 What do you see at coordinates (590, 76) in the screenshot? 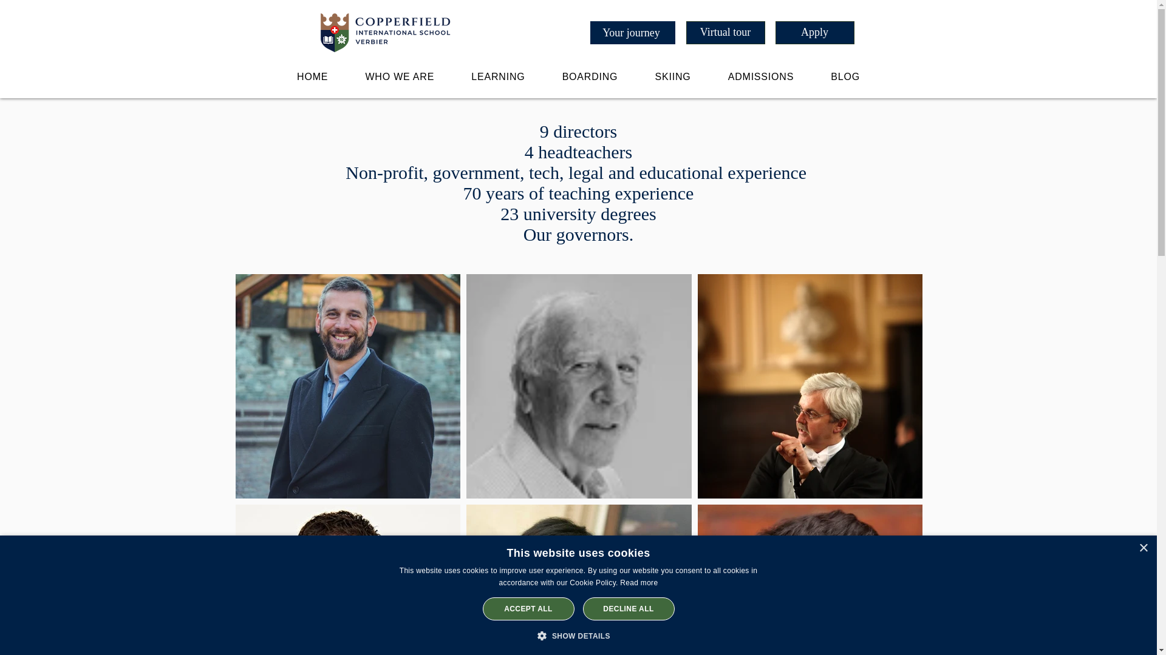
I see `BOARDING` at bounding box center [590, 76].